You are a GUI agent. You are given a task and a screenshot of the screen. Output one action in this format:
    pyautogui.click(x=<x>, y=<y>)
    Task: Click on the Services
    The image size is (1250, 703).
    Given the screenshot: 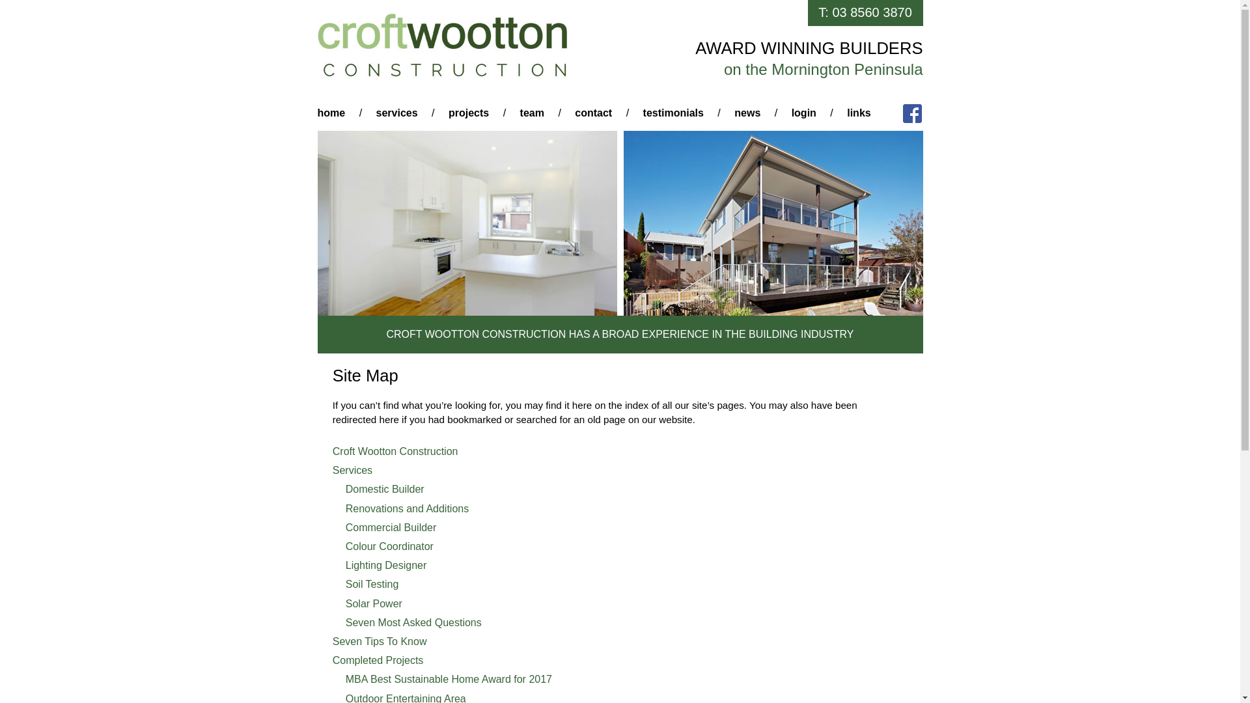 What is the action you would take?
    pyautogui.click(x=353, y=470)
    